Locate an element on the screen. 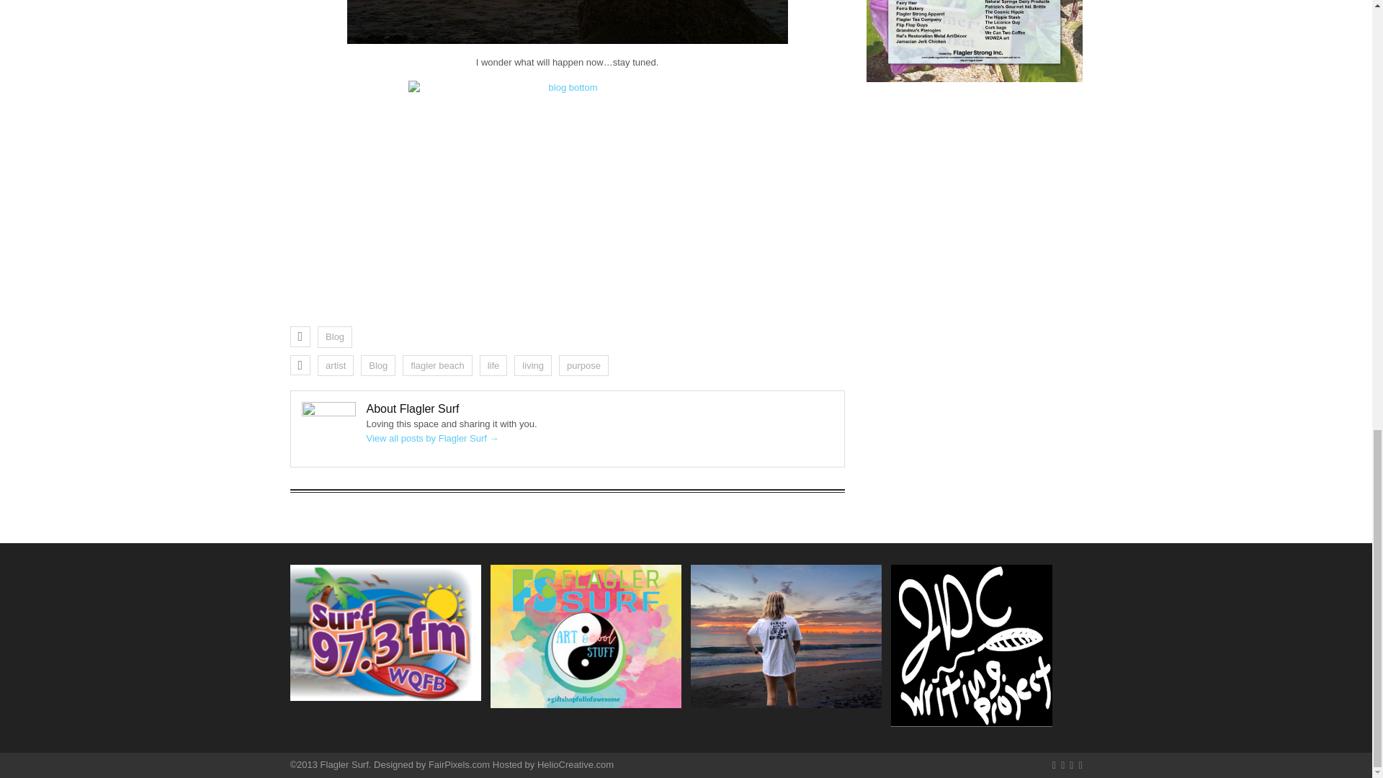 Image resolution: width=1383 pixels, height=778 pixels. Blog is located at coordinates (335, 336).